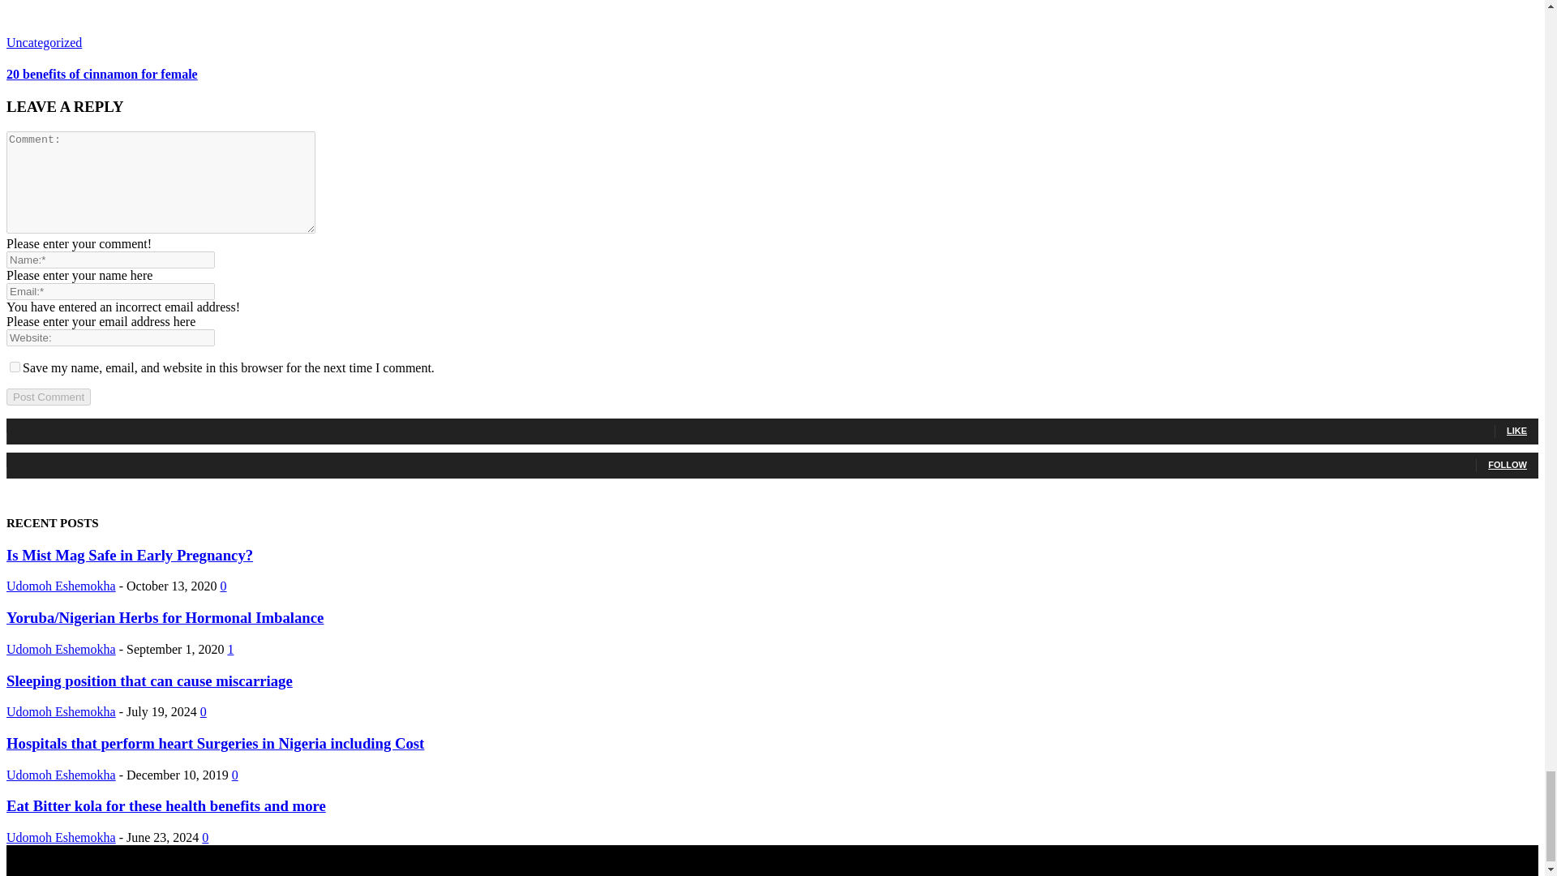 The image size is (1557, 876). Describe the element at coordinates (48, 397) in the screenshot. I see `Post Comment` at that location.